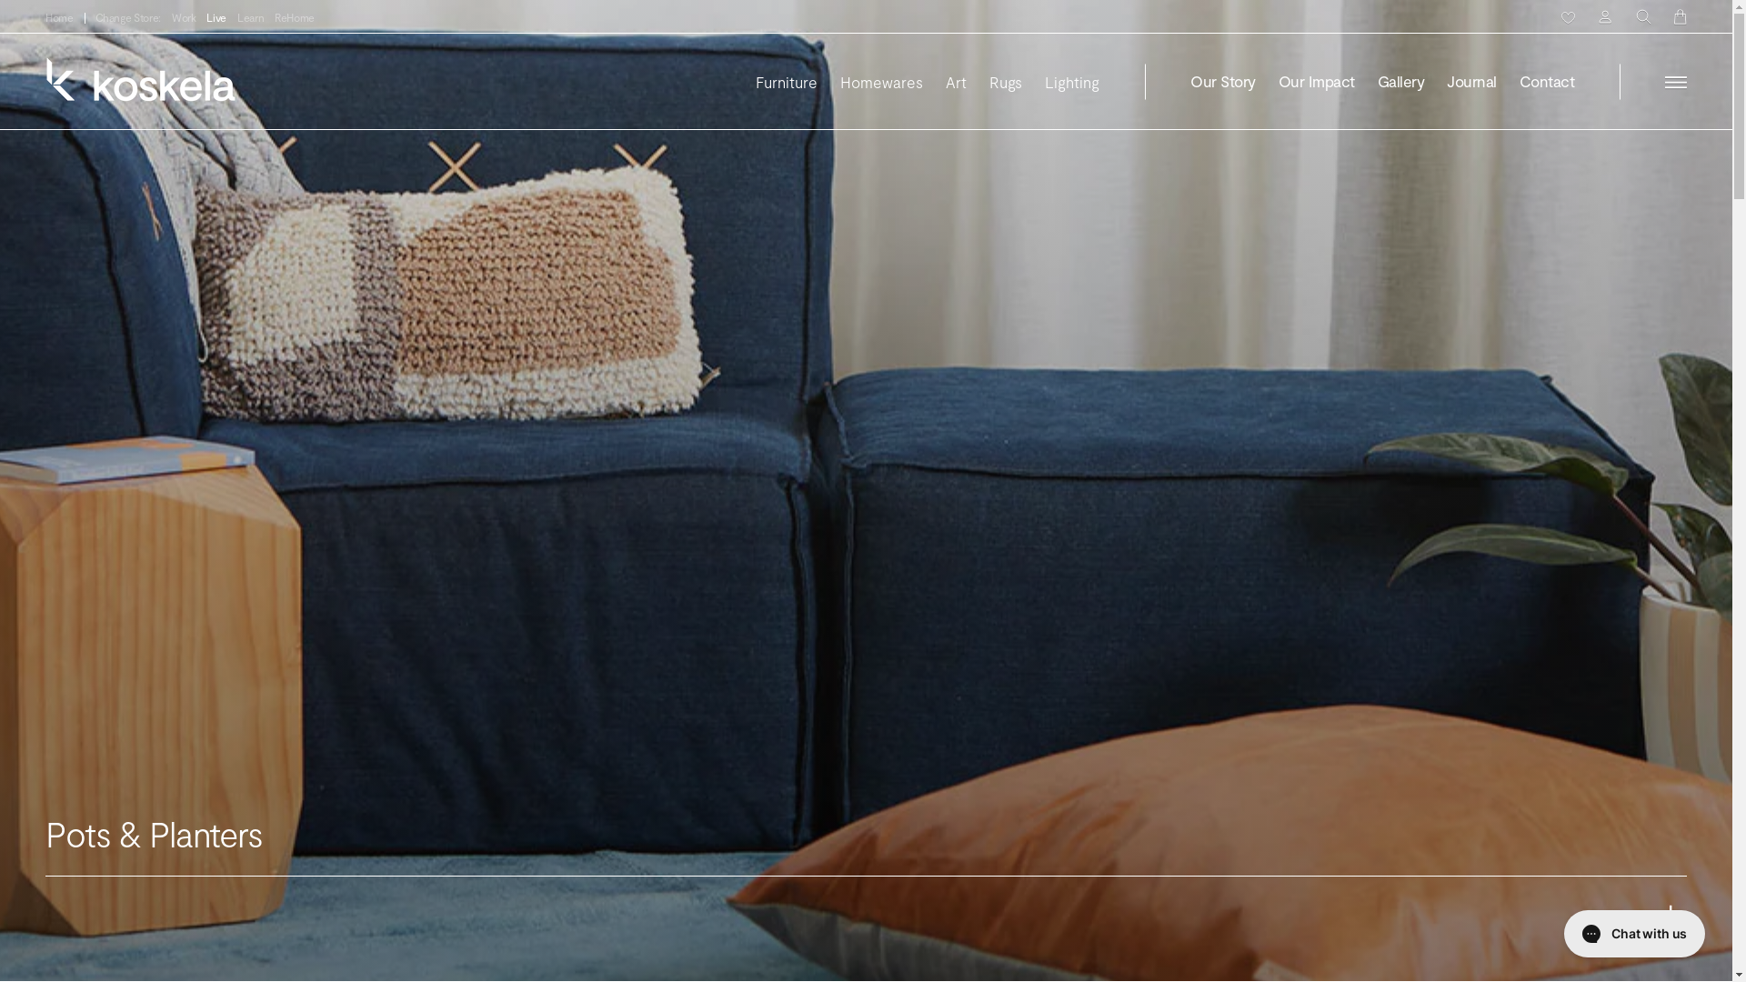 The image size is (1746, 982). What do you see at coordinates (216, 18) in the screenshot?
I see `Live` at bounding box center [216, 18].